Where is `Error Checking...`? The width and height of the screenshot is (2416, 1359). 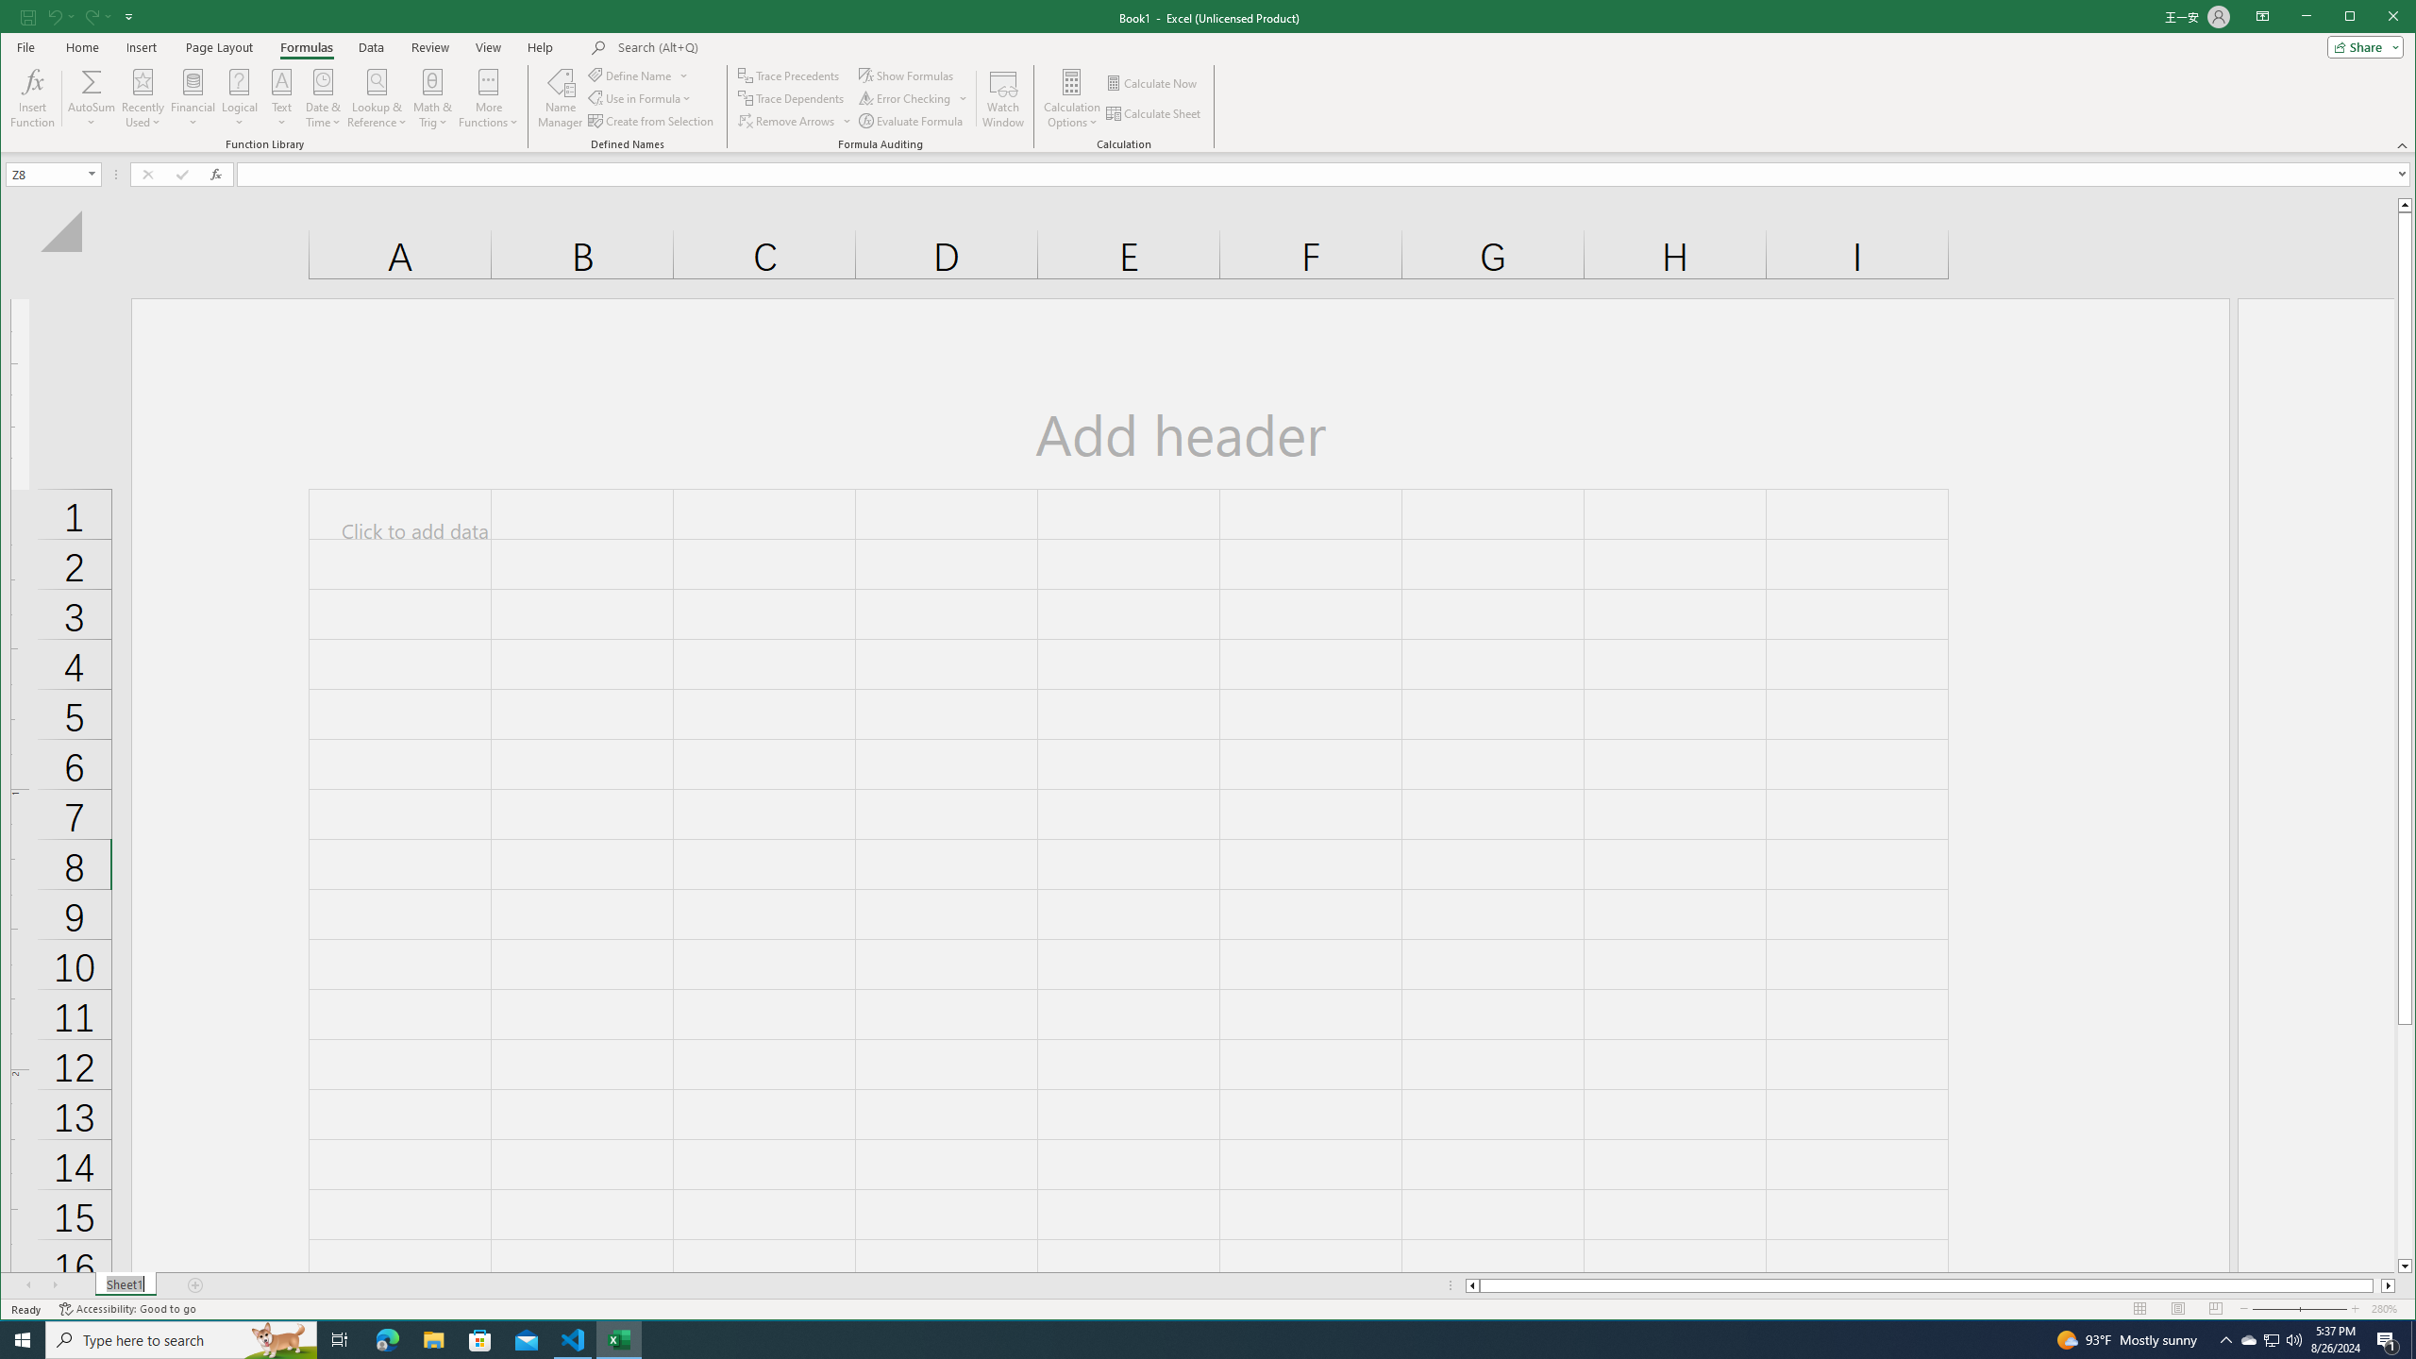 Error Checking... is located at coordinates (914, 98).